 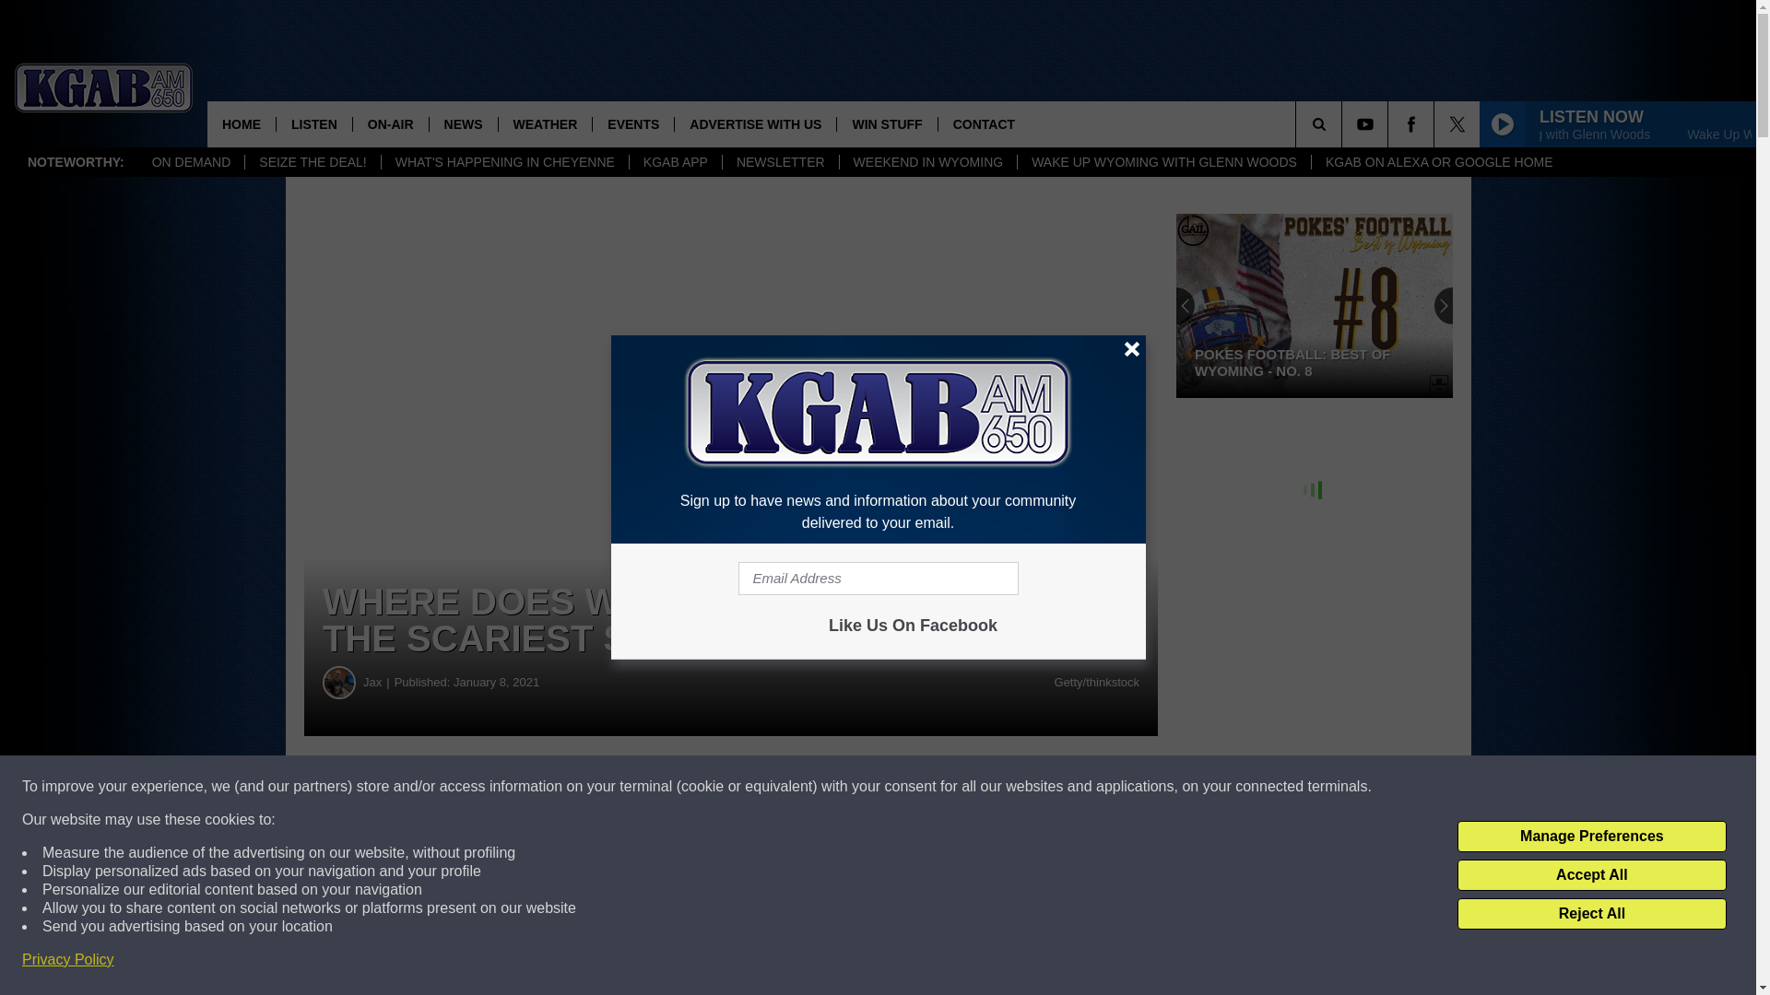 What do you see at coordinates (390, 123) in the screenshot?
I see `ON-AIR` at bounding box center [390, 123].